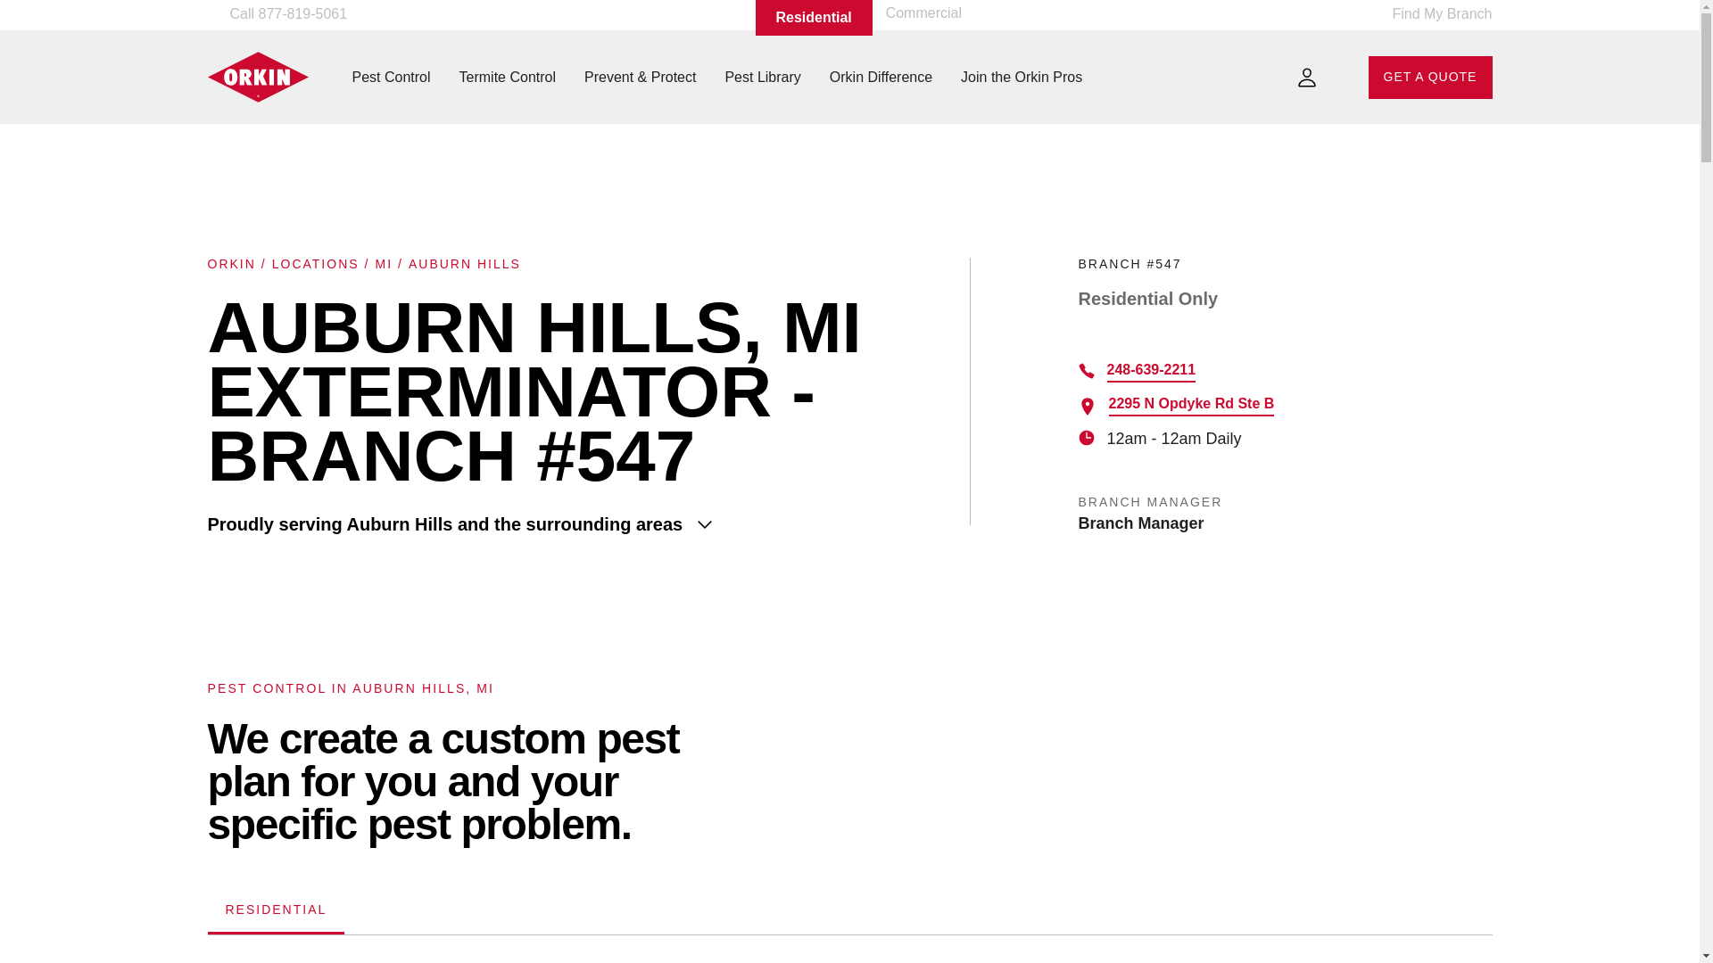 Image resolution: width=1713 pixels, height=963 pixels. Describe the element at coordinates (1430, 18) in the screenshot. I see `Find My Branch` at that location.